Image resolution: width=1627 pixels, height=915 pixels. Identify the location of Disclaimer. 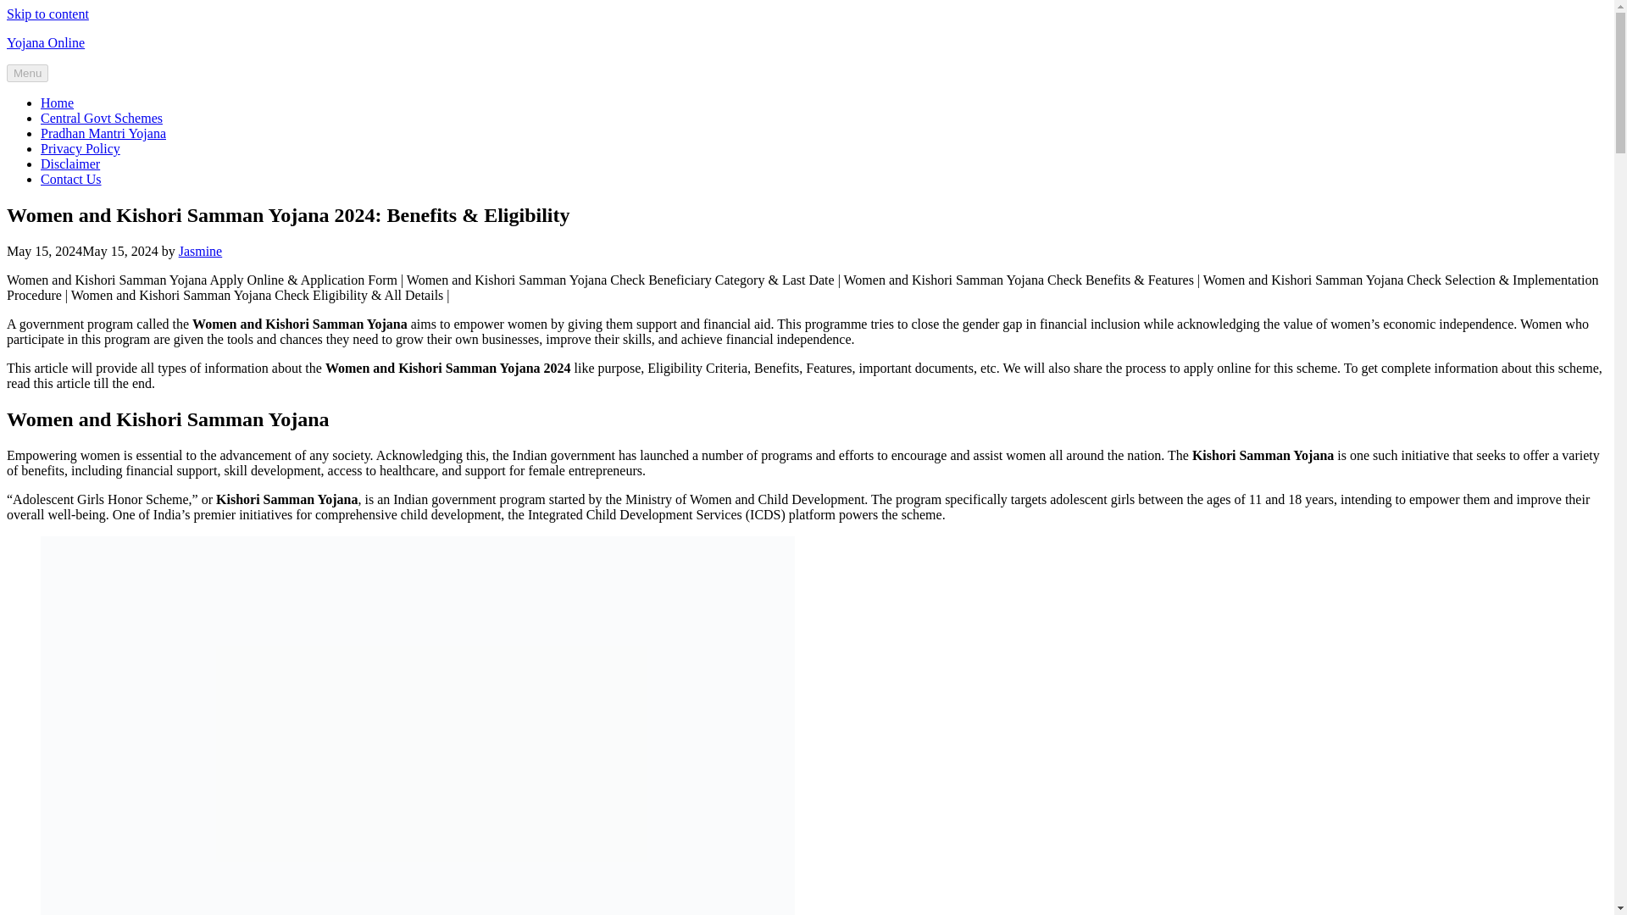
(69, 163).